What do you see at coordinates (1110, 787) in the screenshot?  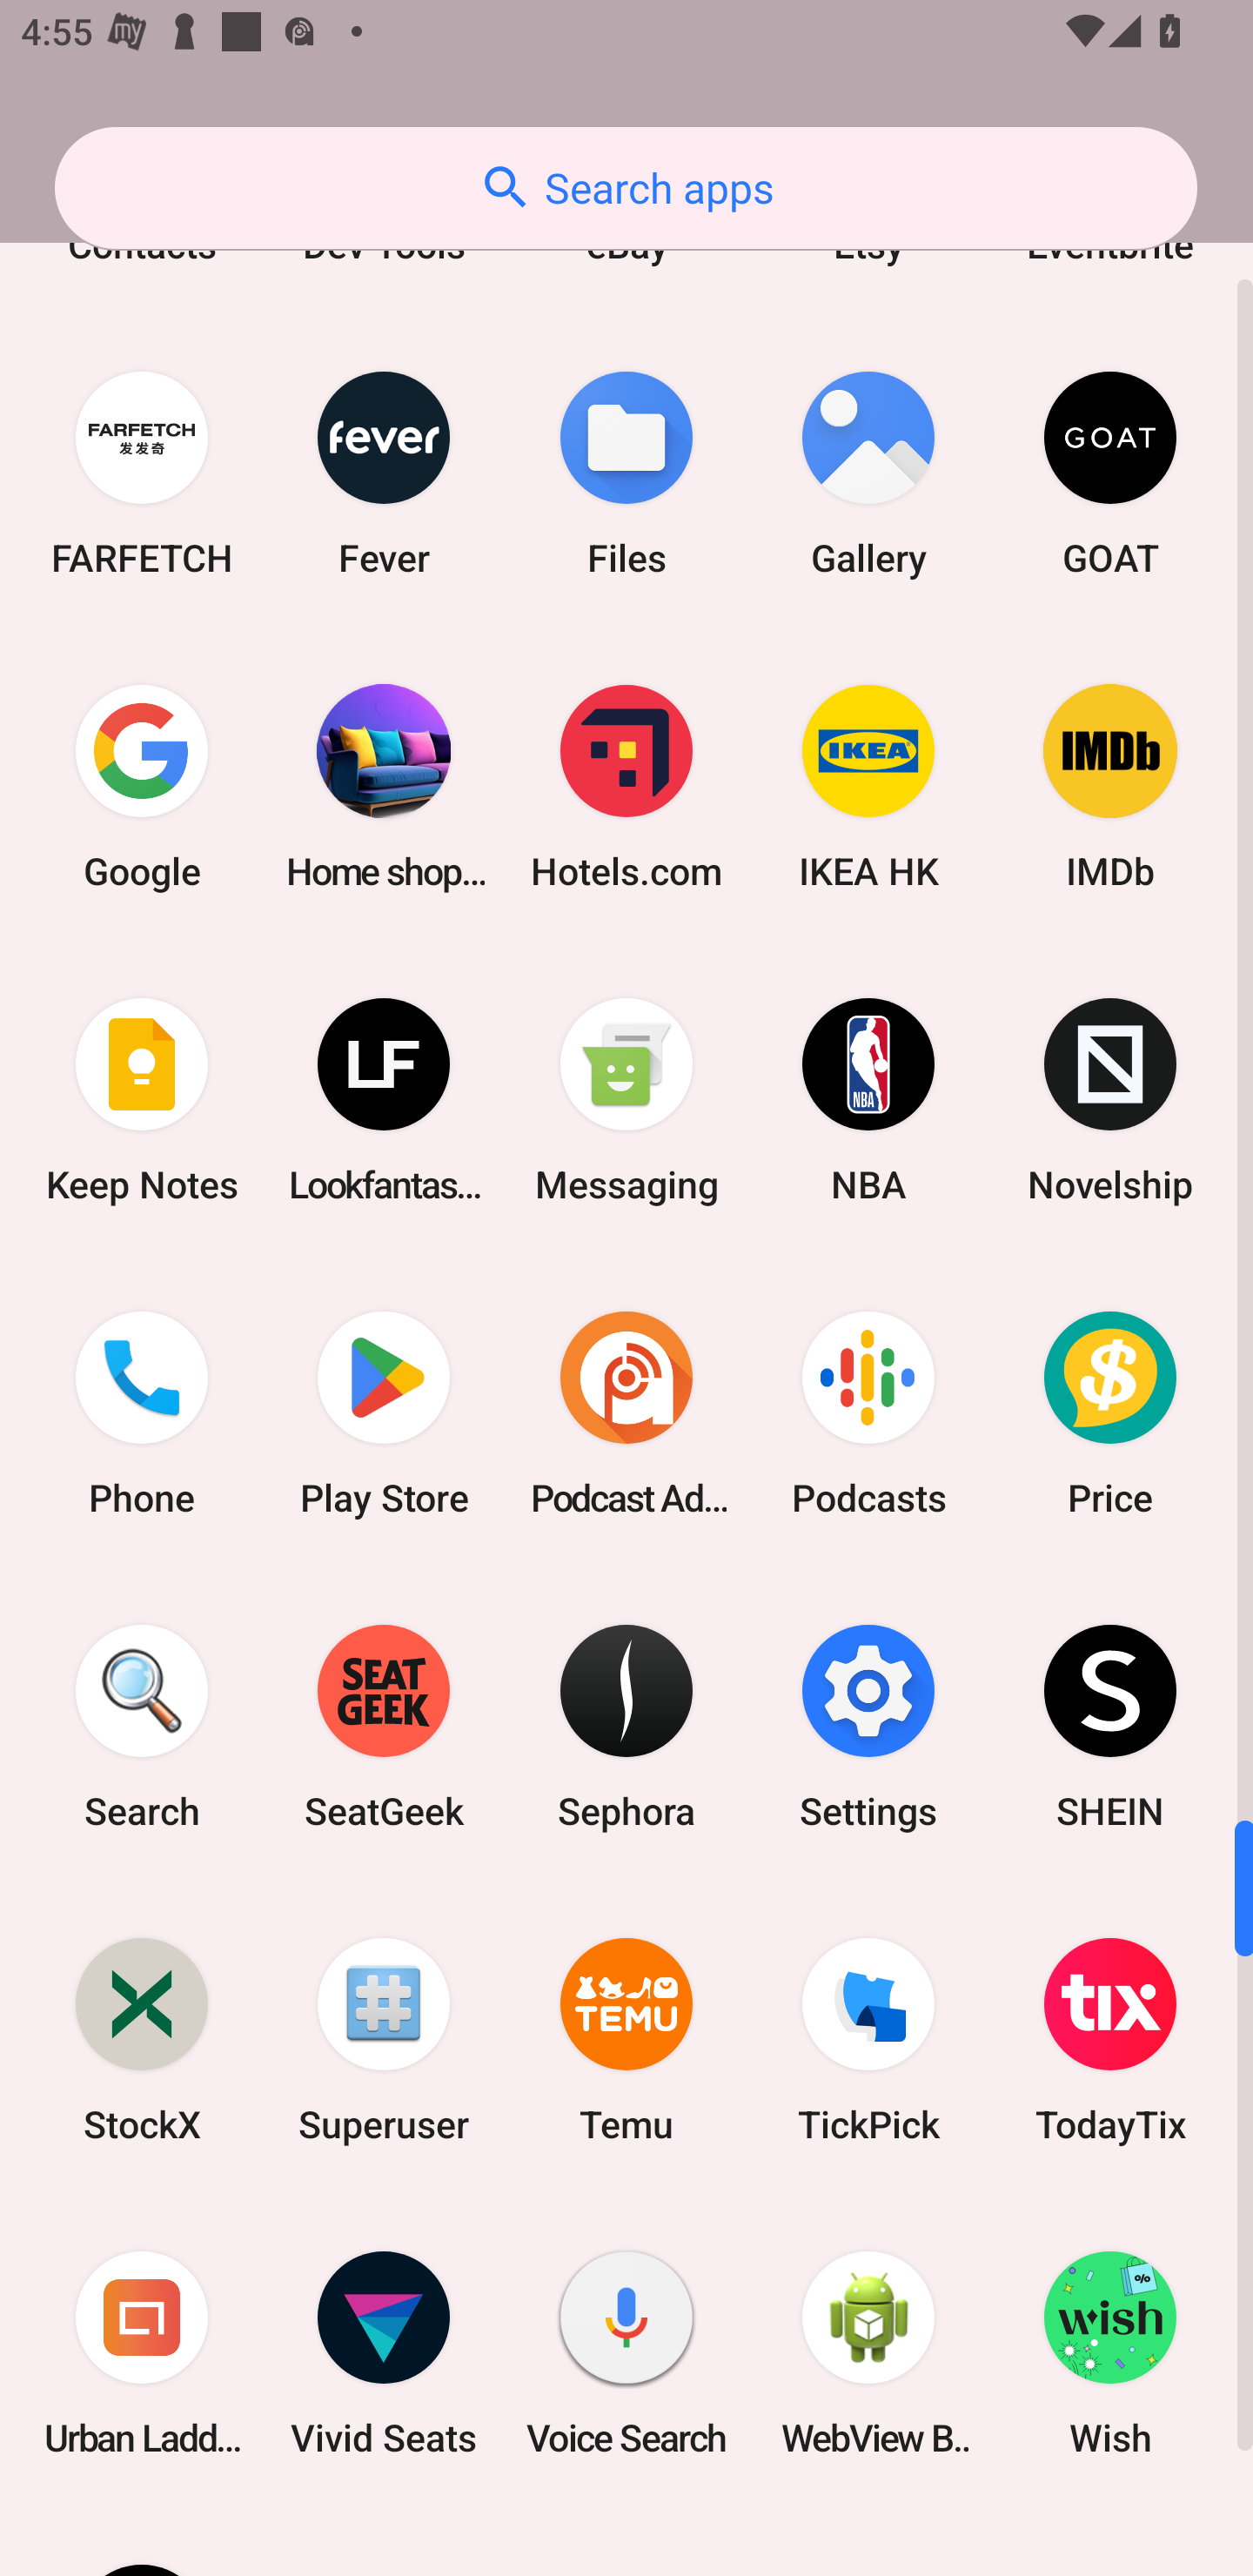 I see `IMDb` at bounding box center [1110, 787].